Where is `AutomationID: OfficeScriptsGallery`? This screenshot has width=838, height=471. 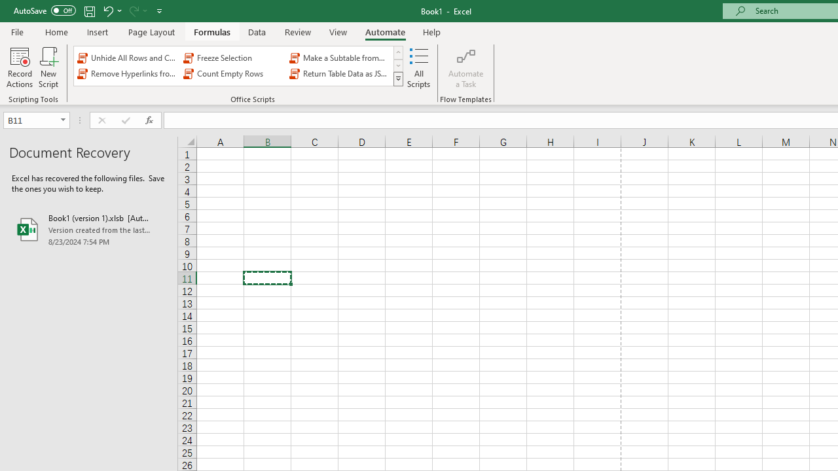
AutomationID: OfficeScriptsGallery is located at coordinates (239, 65).